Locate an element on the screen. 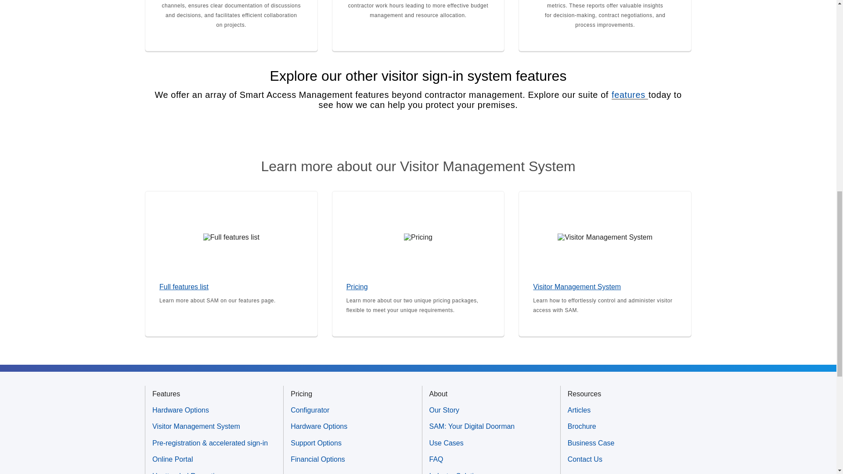 Image resolution: width=843 pixels, height=474 pixels. Business Case is located at coordinates (629, 443).